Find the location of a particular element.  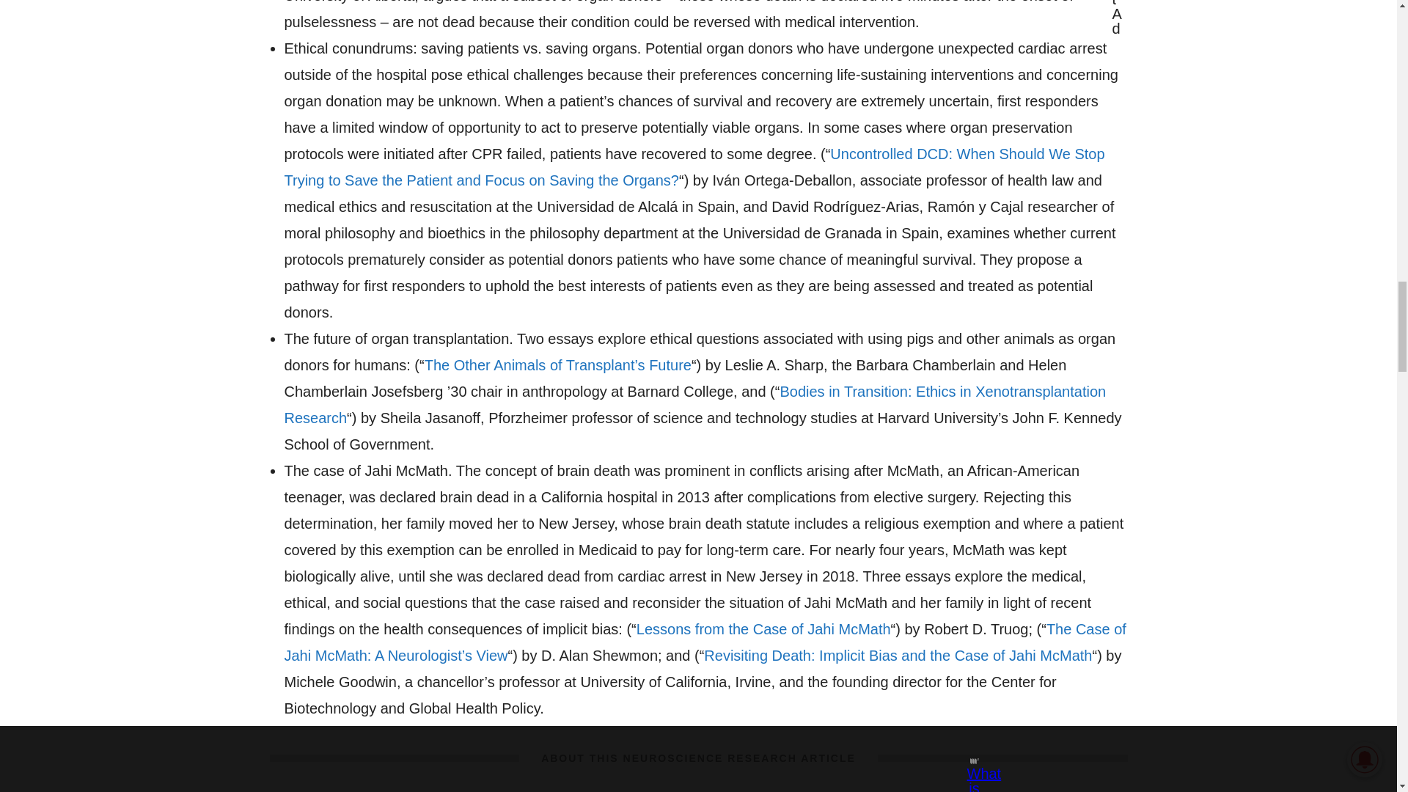

Lessons from the Case of Jahi McMath is located at coordinates (763, 629).